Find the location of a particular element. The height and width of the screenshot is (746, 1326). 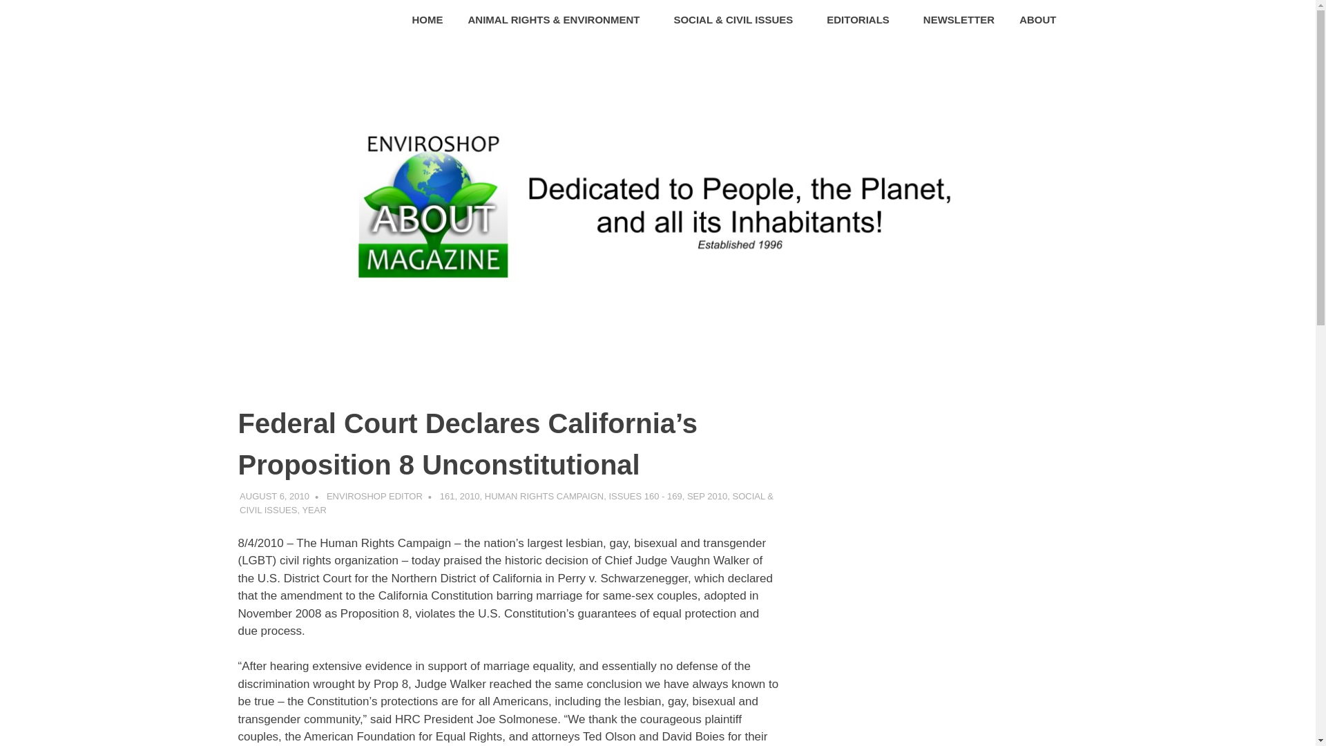

NEWSLETTER is located at coordinates (959, 21).